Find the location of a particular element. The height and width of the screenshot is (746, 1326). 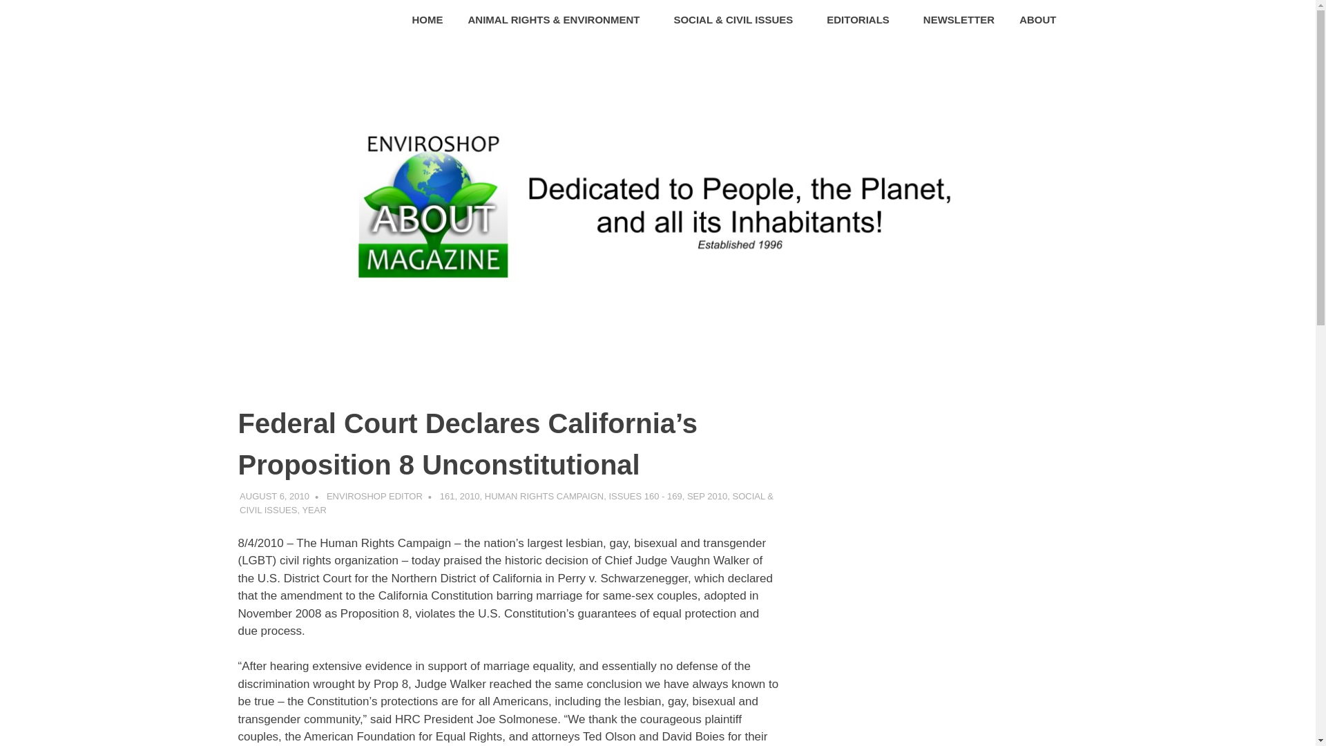

NEWSLETTER is located at coordinates (959, 21).